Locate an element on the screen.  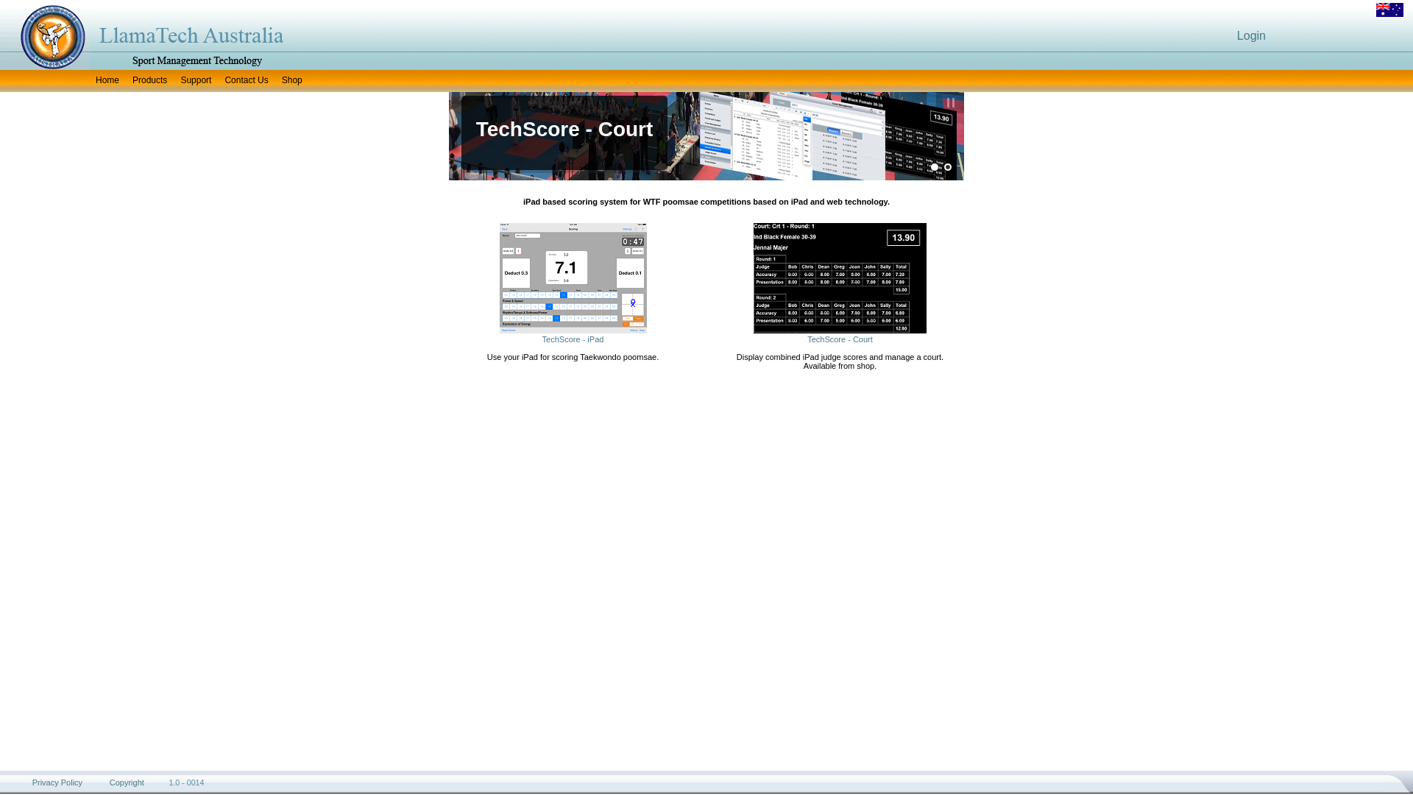
Support is located at coordinates (196, 81).